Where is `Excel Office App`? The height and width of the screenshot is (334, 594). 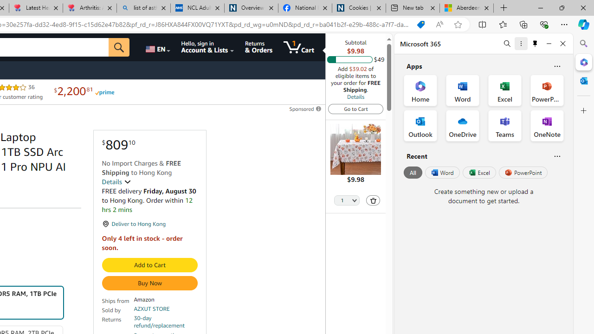
Excel Office App is located at coordinates (505, 90).